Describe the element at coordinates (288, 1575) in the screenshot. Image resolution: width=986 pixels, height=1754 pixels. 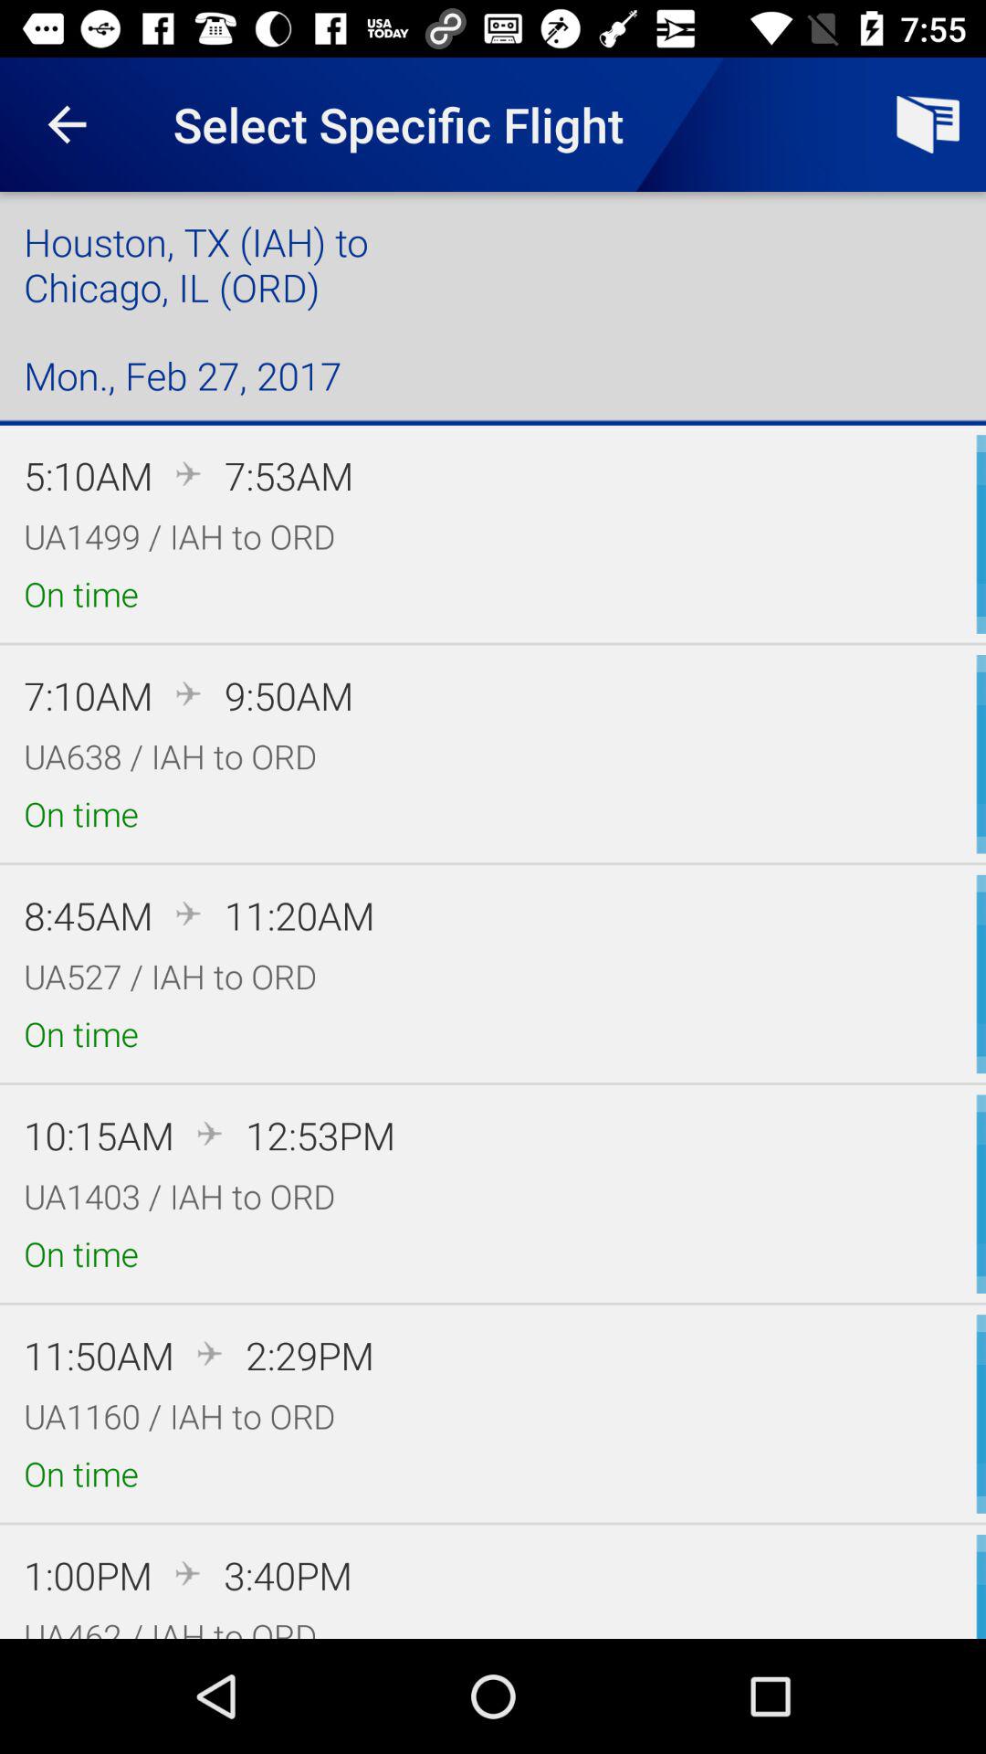
I see `swipe until 3:40pm` at that location.